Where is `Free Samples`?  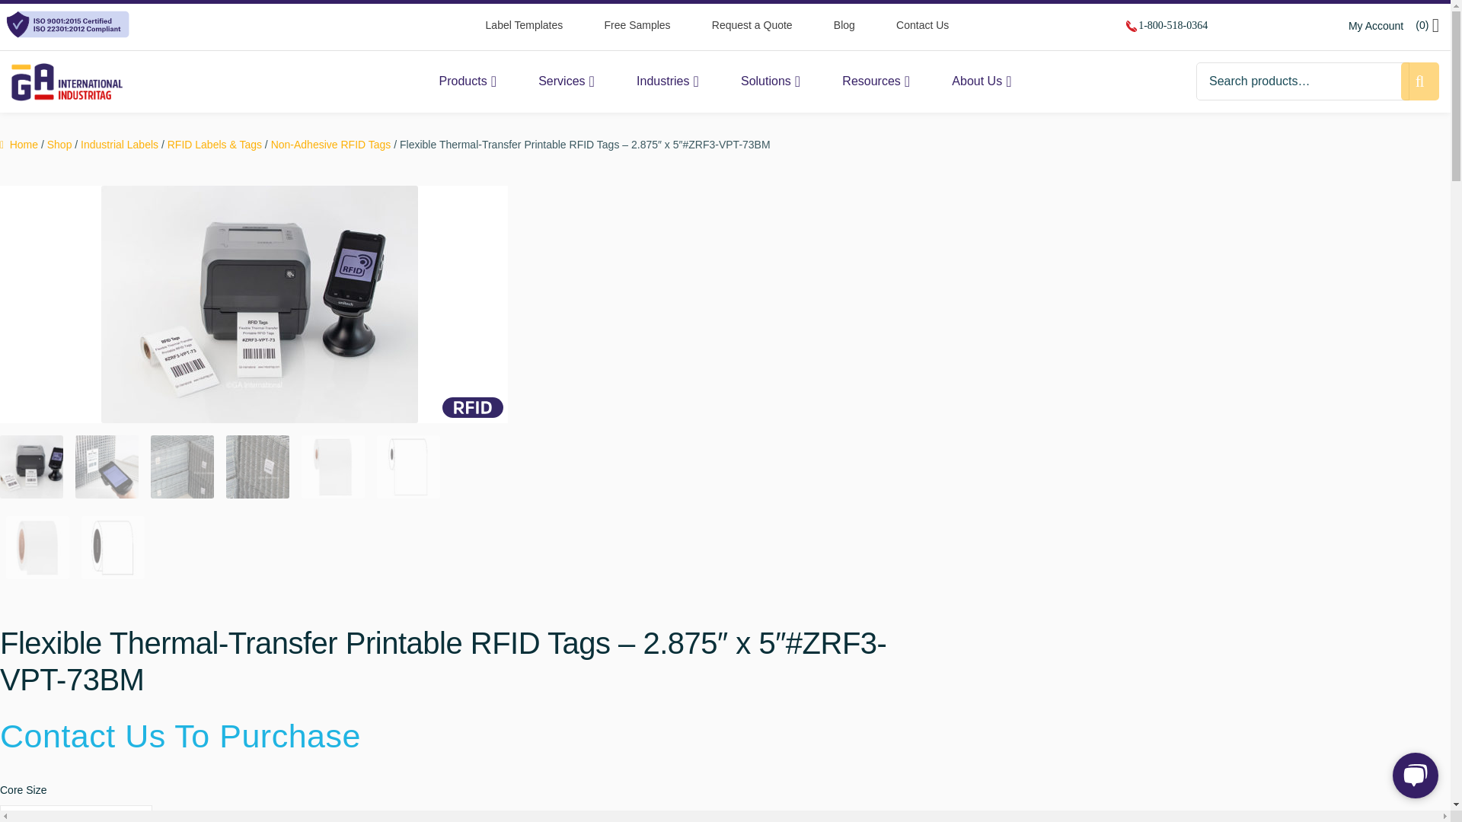
Free Samples is located at coordinates (637, 24).